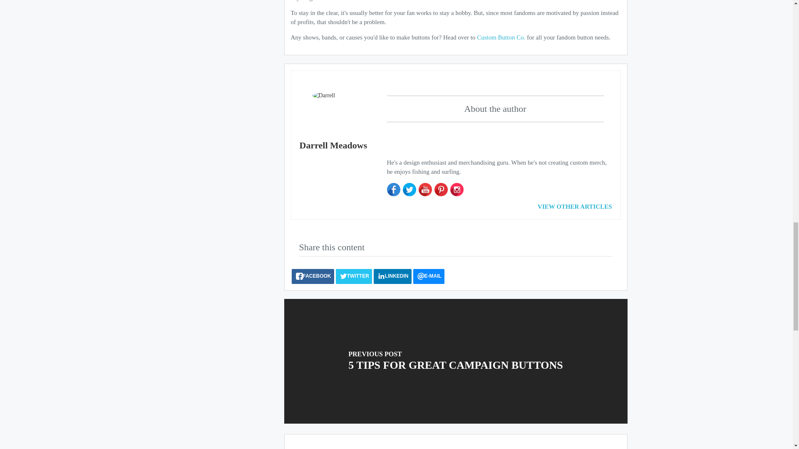  I want to click on Facebook, so click(393, 189).